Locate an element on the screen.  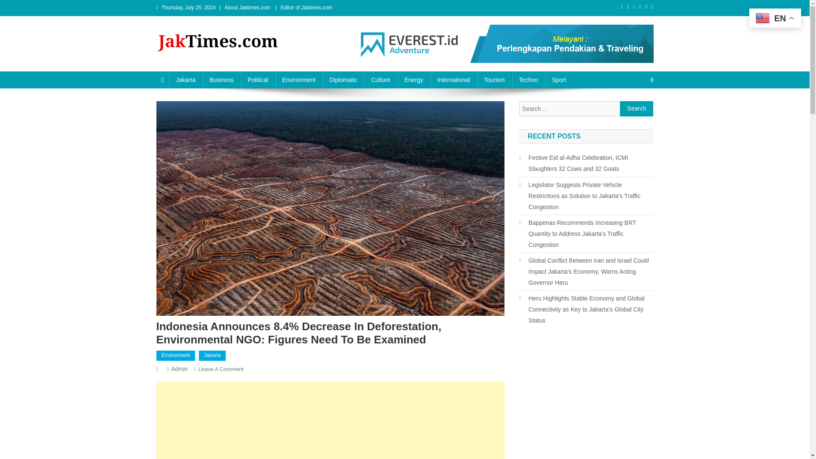
Energy is located at coordinates (414, 80).